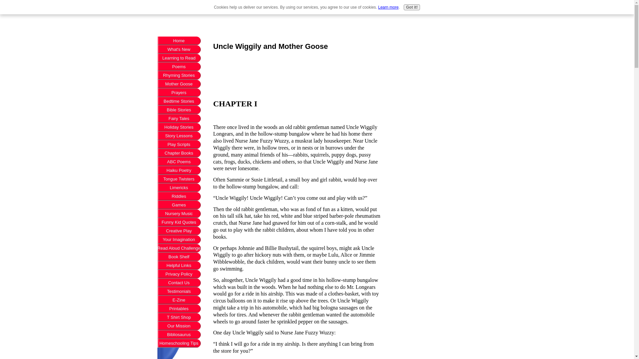 This screenshot has width=639, height=359. I want to click on Chapter Books, so click(179, 153).